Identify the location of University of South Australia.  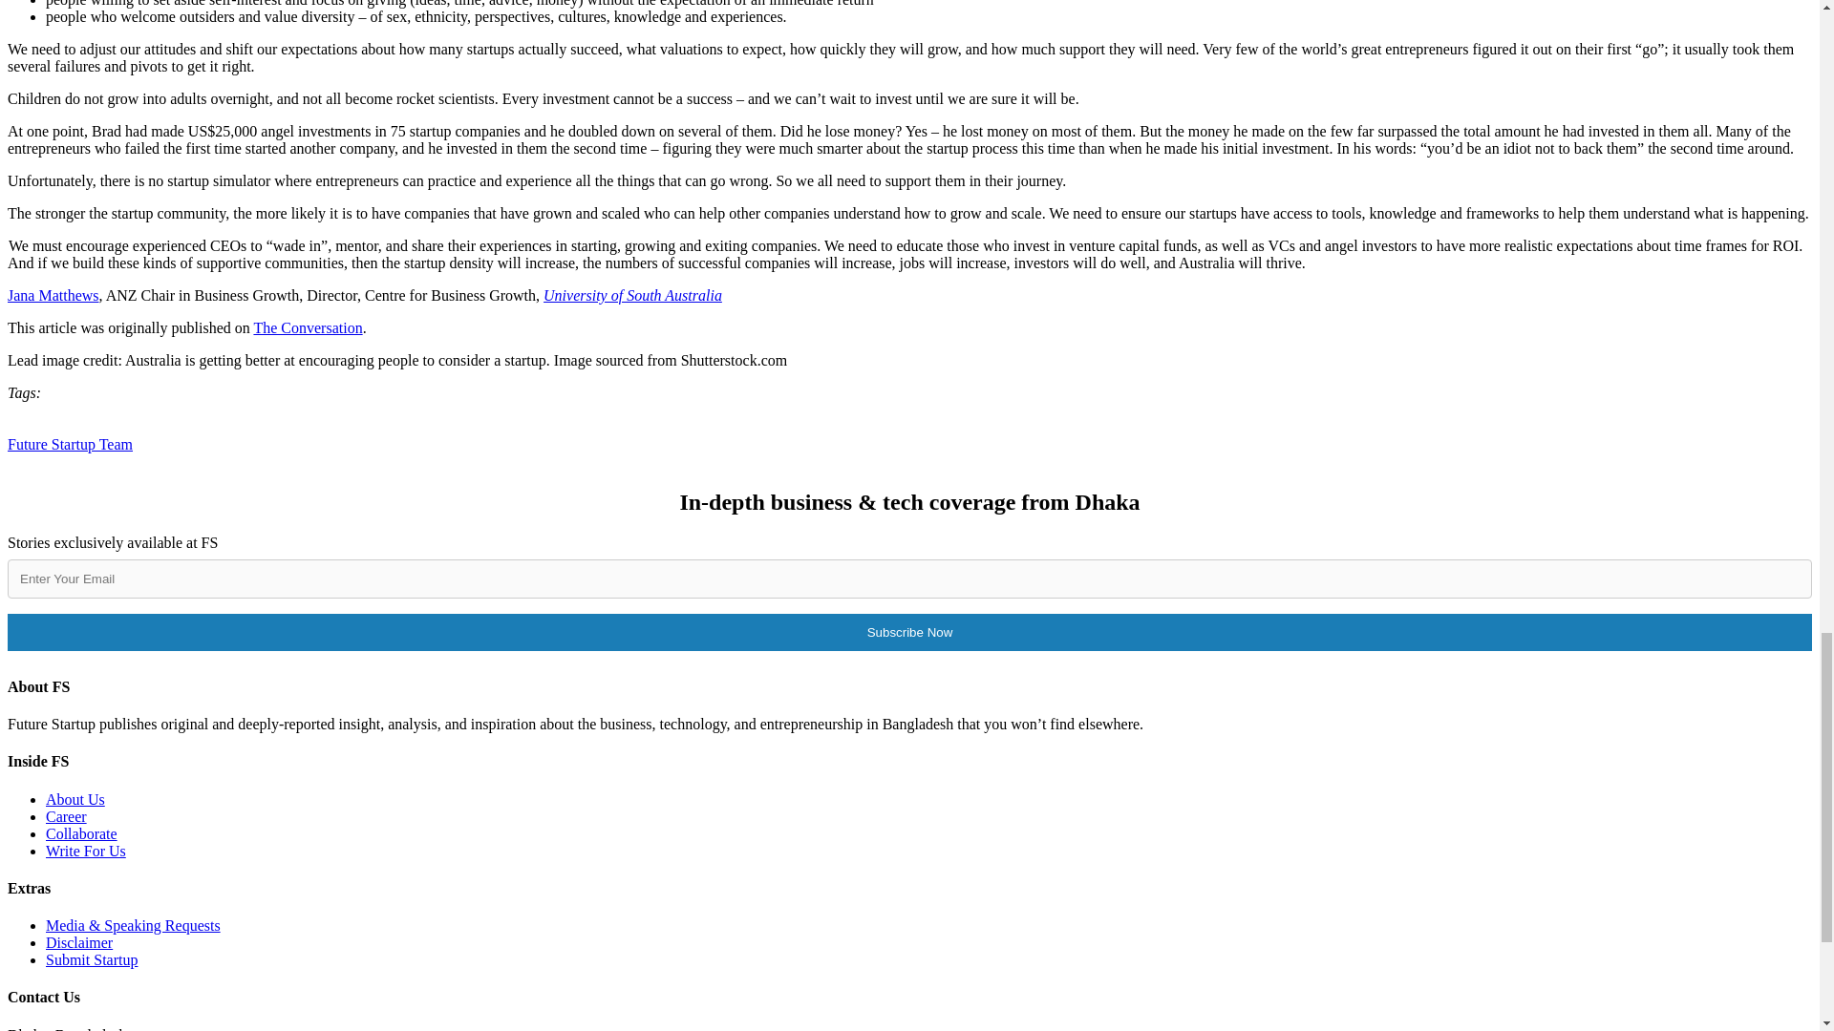
(632, 295).